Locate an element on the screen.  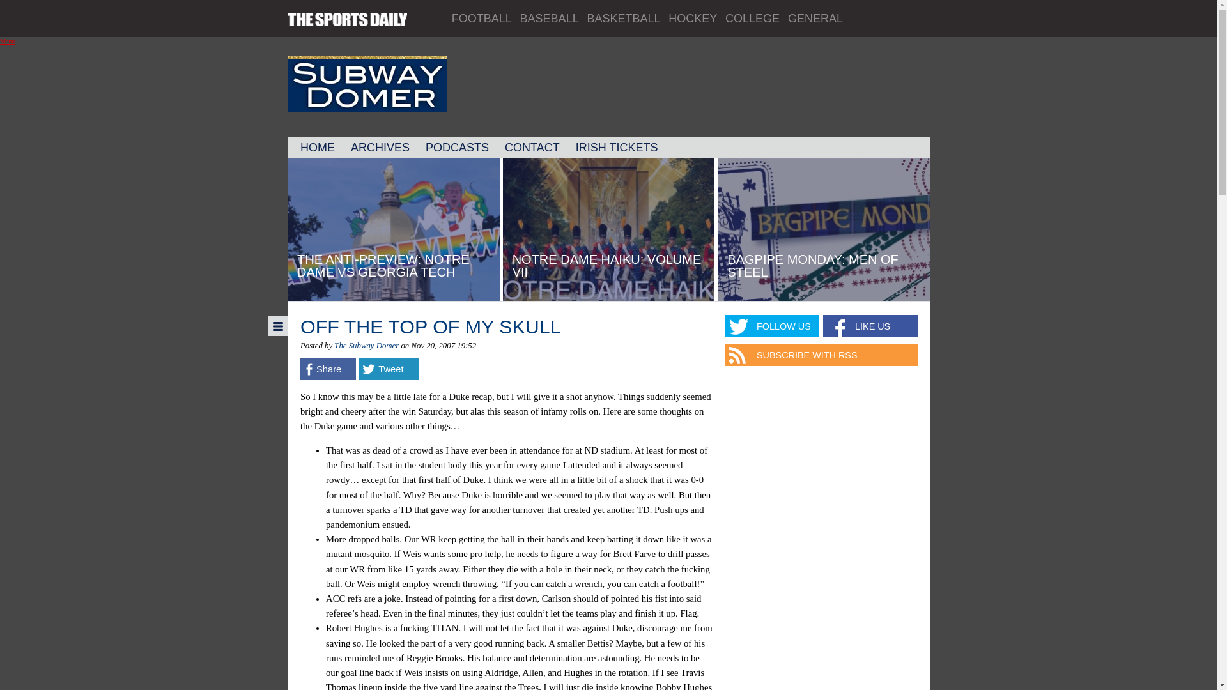
Bagpipe Monday: Men Of Steel is located at coordinates (813, 266).